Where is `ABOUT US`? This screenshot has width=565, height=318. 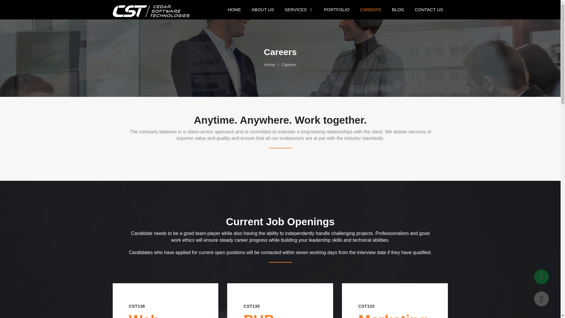 ABOUT US is located at coordinates (262, 9).